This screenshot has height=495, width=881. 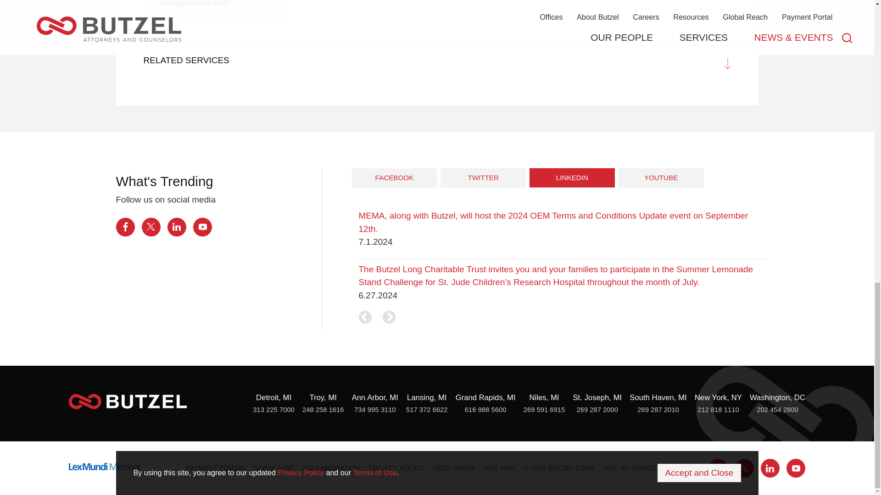 I want to click on LinkedIn, so click(x=176, y=227).